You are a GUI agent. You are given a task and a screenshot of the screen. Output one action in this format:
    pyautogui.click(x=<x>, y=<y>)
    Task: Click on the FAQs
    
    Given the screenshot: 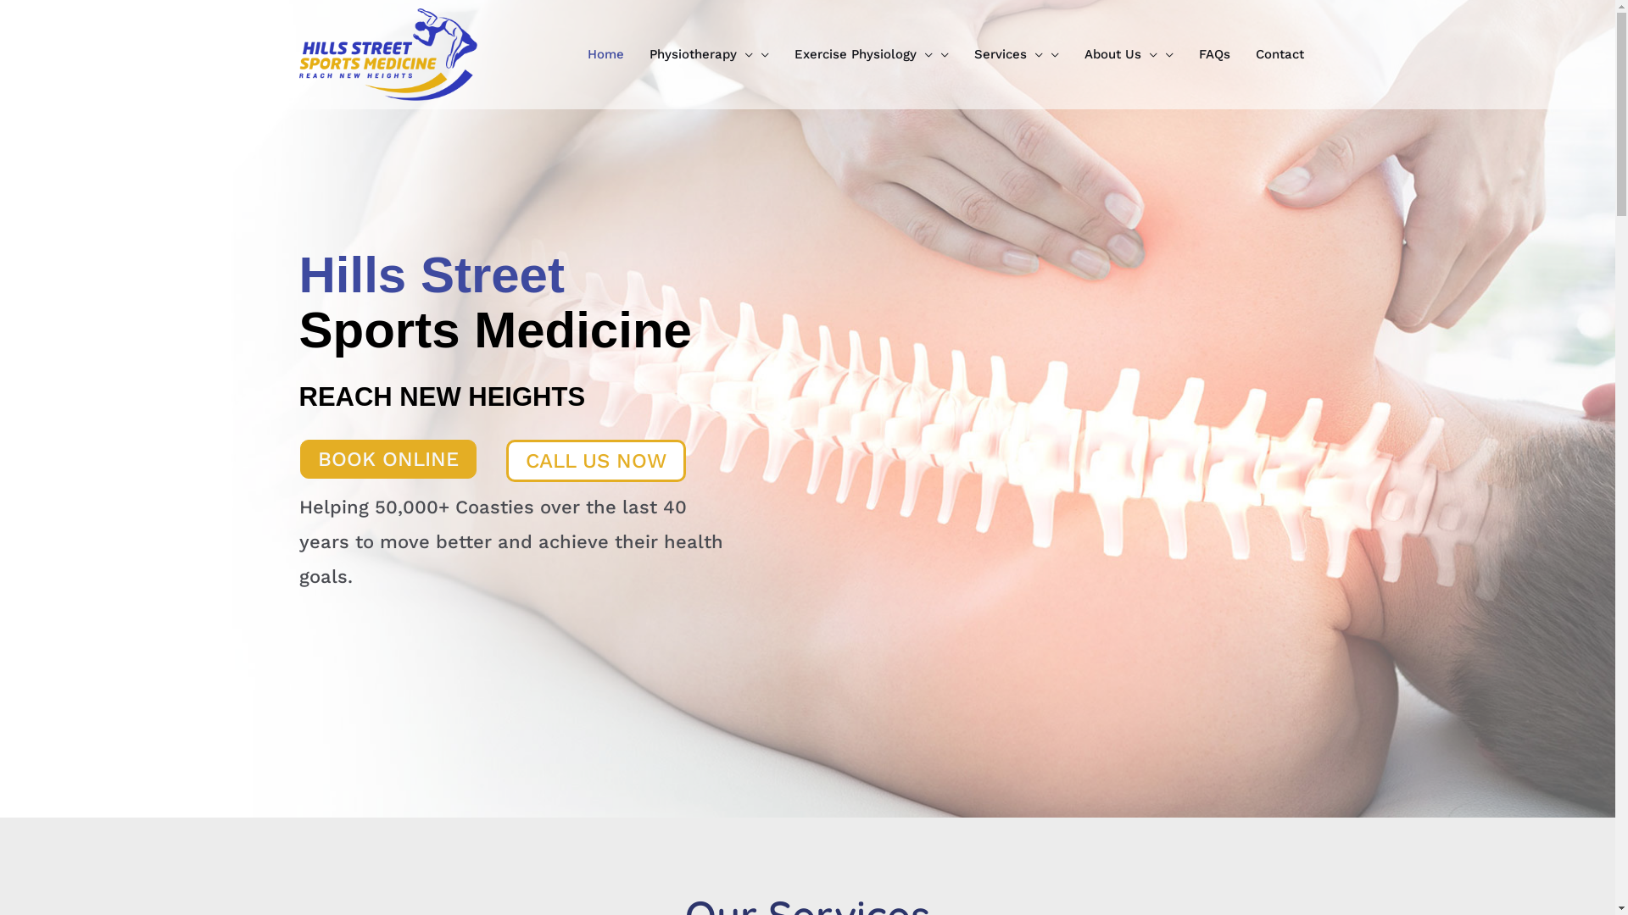 What is the action you would take?
    pyautogui.click(x=1214, y=54)
    